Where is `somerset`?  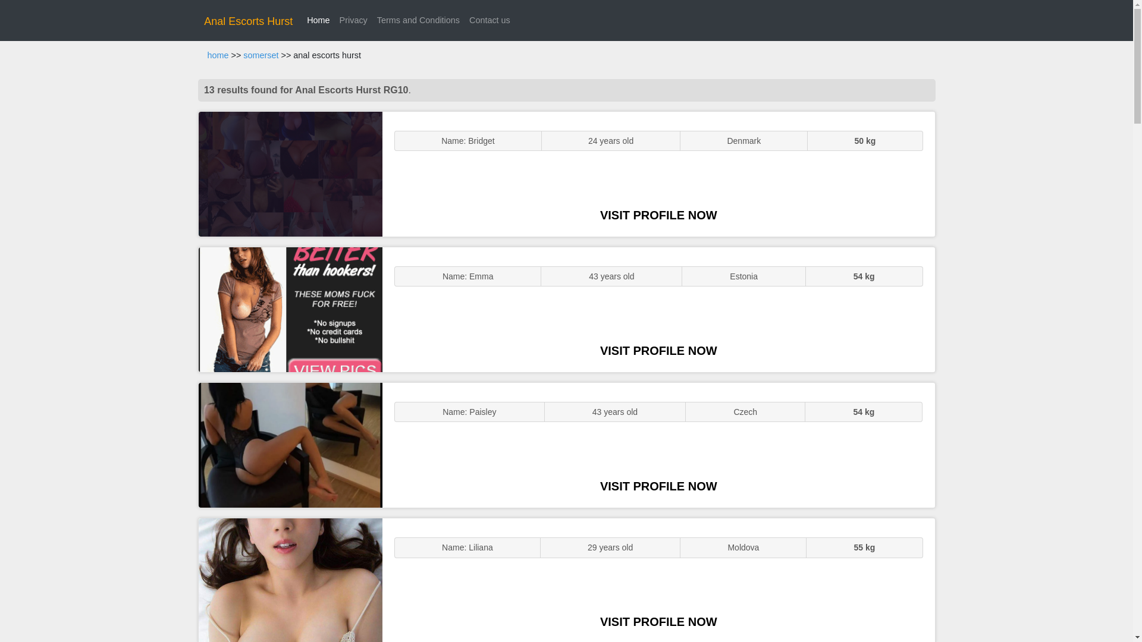
somerset is located at coordinates (261, 55).